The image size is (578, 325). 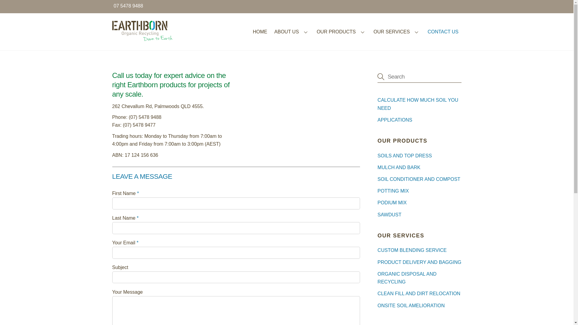 What do you see at coordinates (418, 104) in the screenshot?
I see `CALCULATE HOW MUCH SOIL YOU NEED` at bounding box center [418, 104].